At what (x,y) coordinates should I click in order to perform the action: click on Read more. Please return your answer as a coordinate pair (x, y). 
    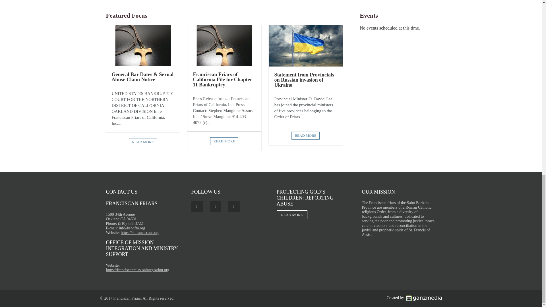
    Looking at the image, I should click on (143, 142).